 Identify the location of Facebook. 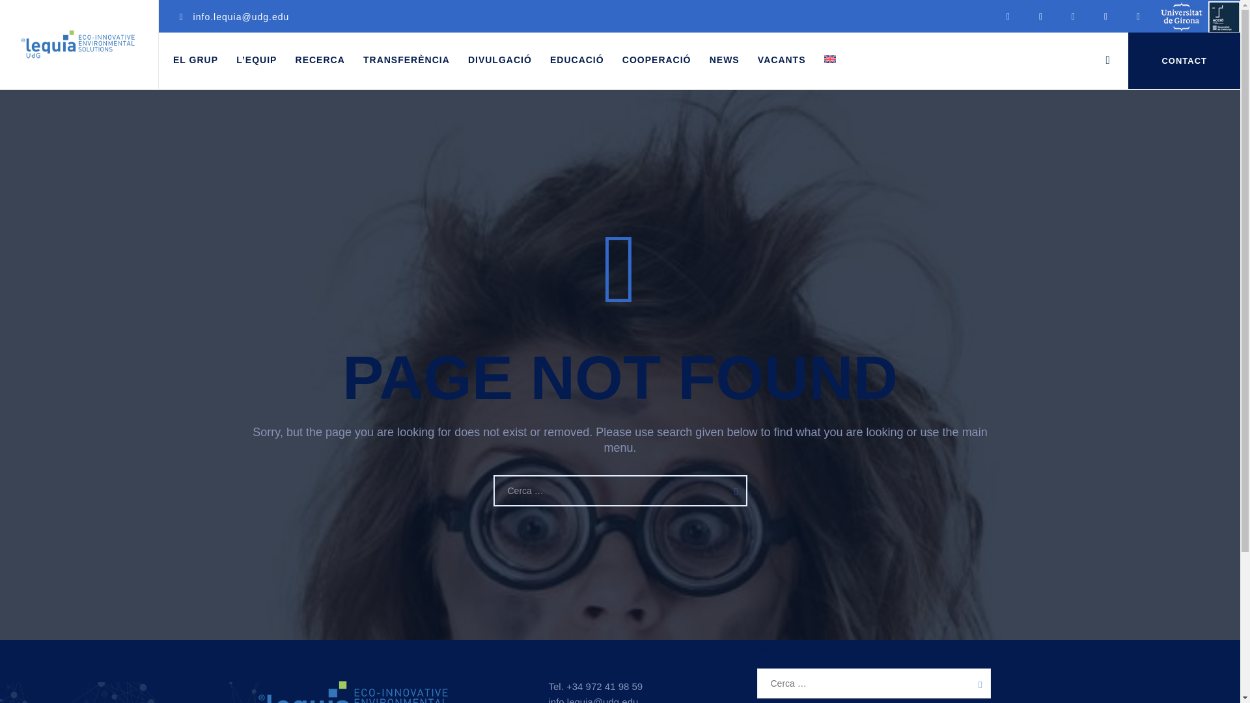
(1139, 16).